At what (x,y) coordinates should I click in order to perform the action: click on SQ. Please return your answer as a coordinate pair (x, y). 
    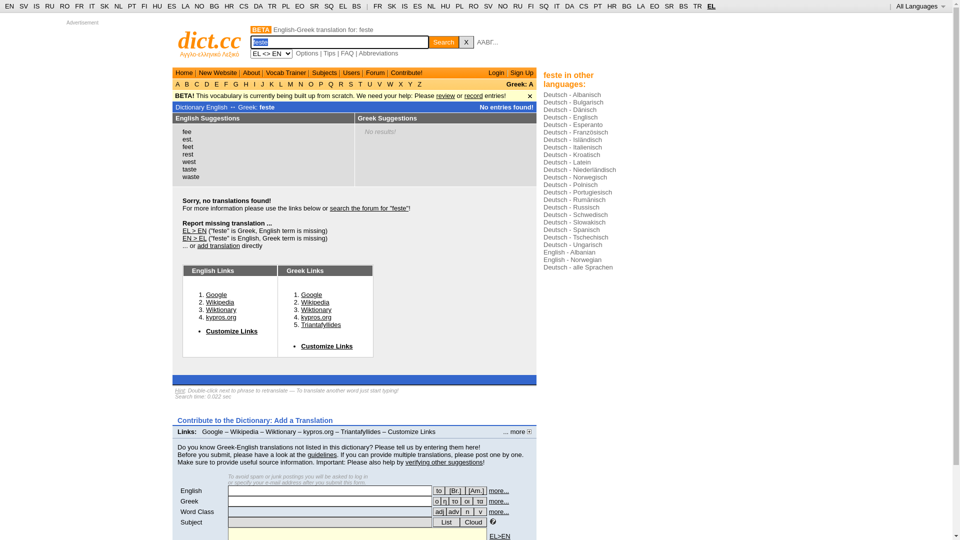
    Looking at the image, I should click on (329, 6).